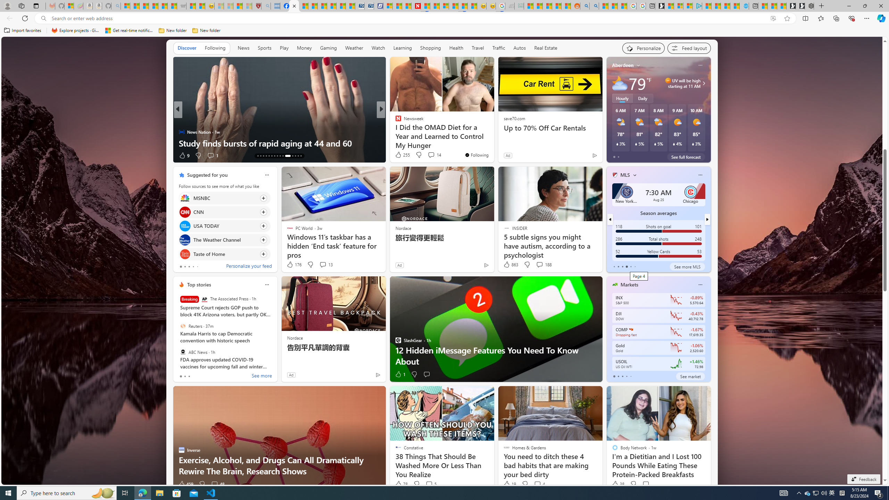 This screenshot has height=500, width=889. I want to click on 19 Like, so click(509, 484).